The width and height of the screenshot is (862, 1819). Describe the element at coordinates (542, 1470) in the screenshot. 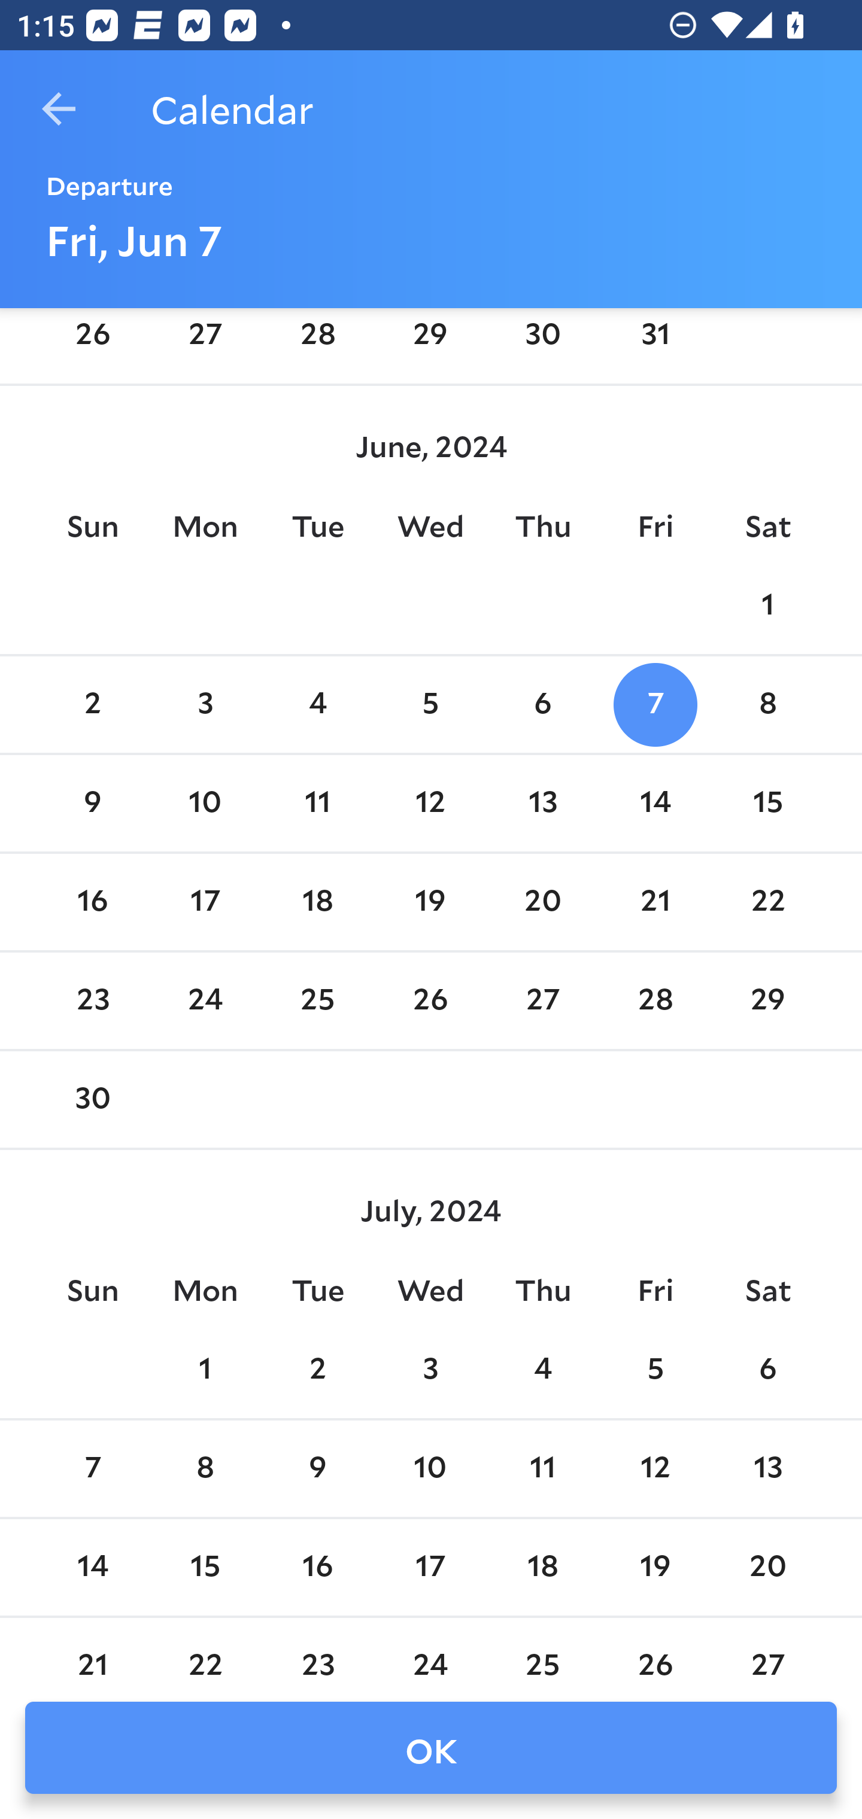

I see `11` at that location.